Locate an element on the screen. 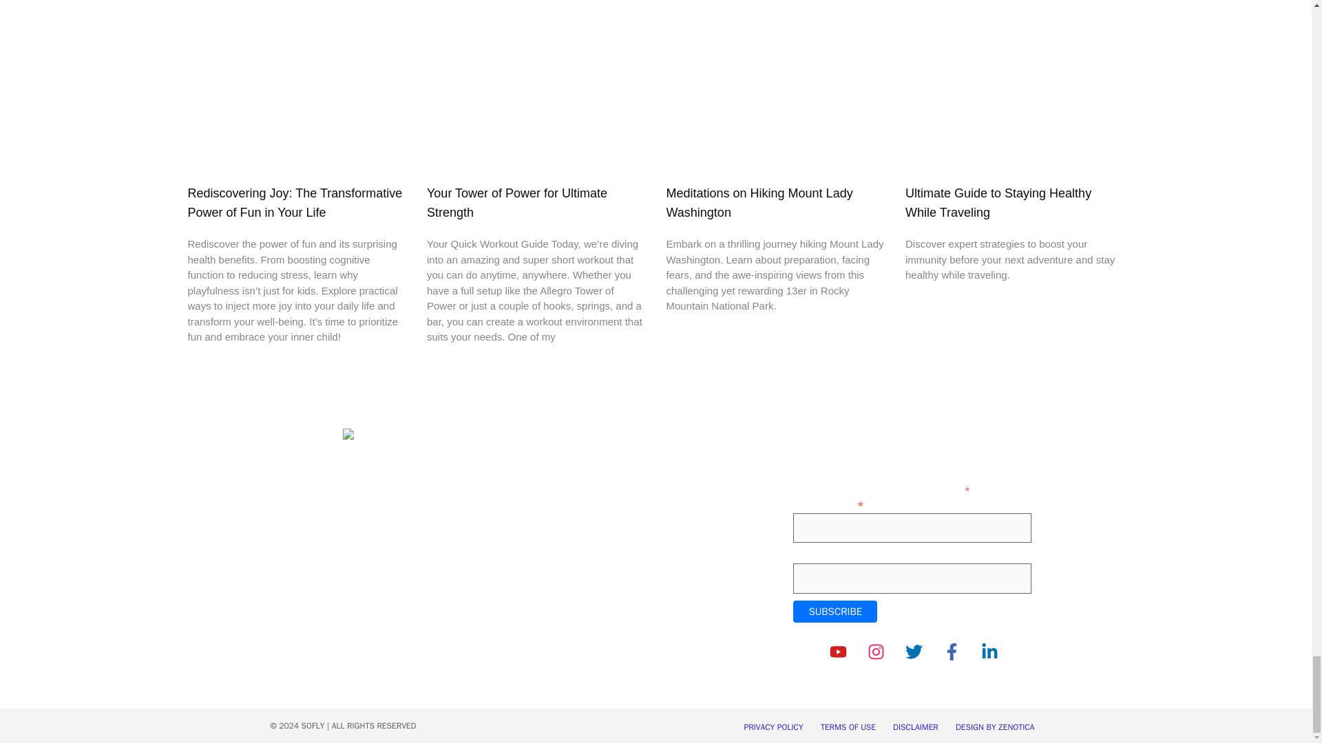 This screenshot has width=1322, height=743. Photo Gallery is located at coordinates (584, 479).